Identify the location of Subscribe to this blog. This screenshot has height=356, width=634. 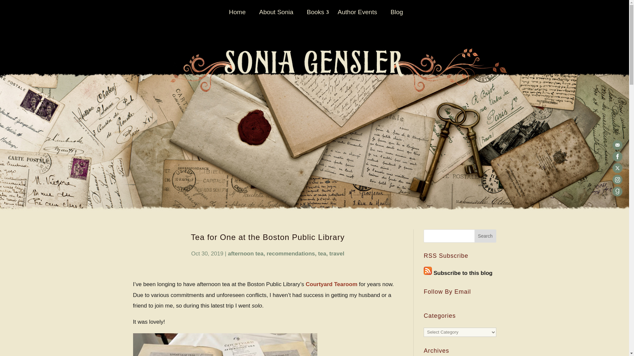
(463, 273).